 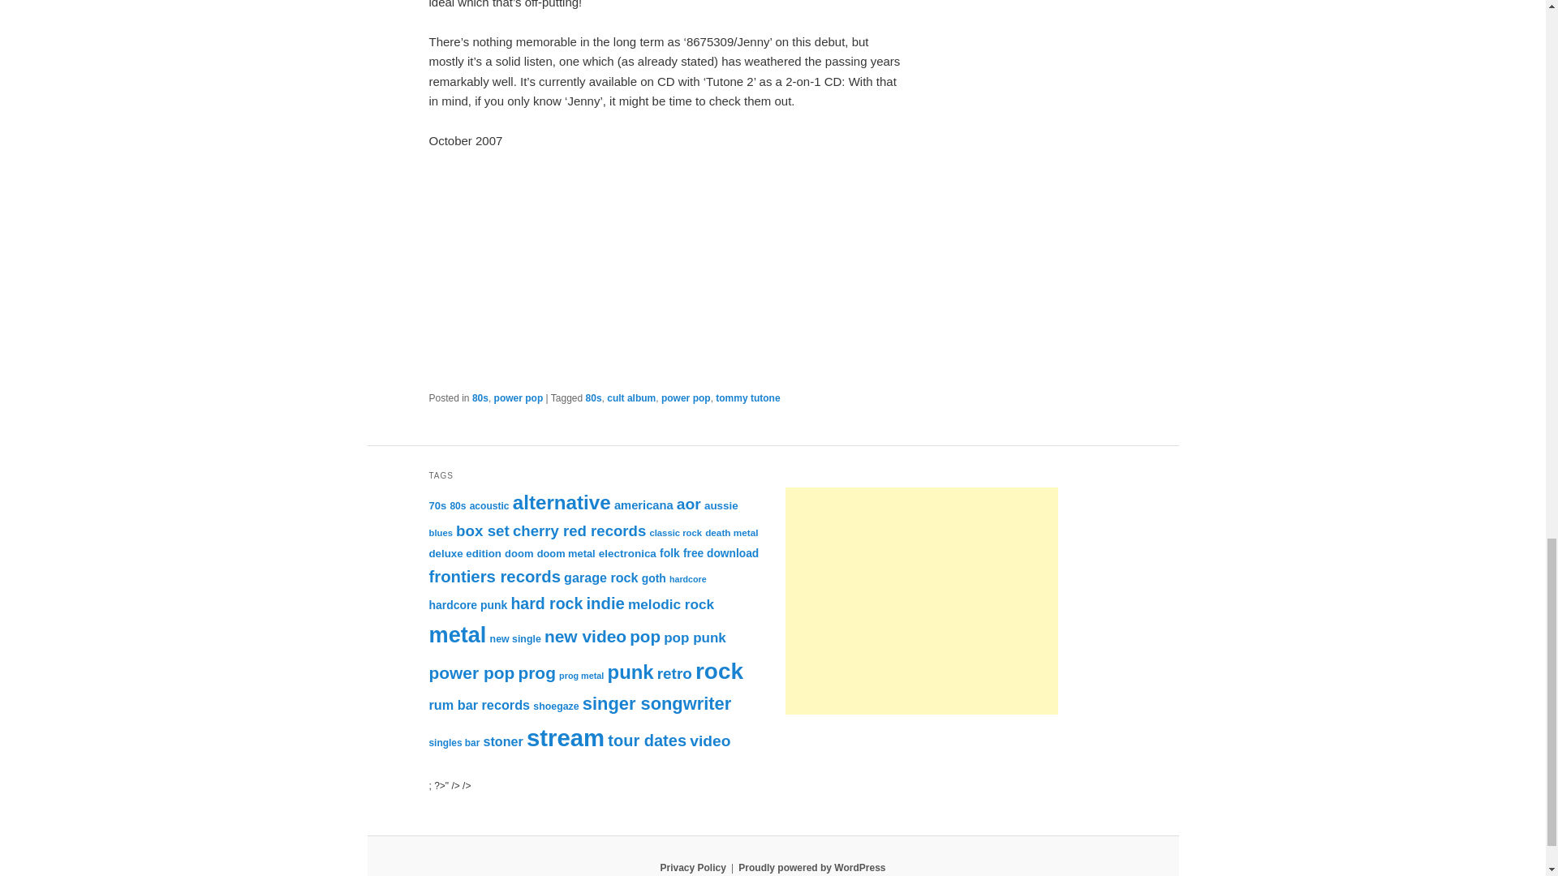 I want to click on tommy tutone, so click(x=747, y=397).